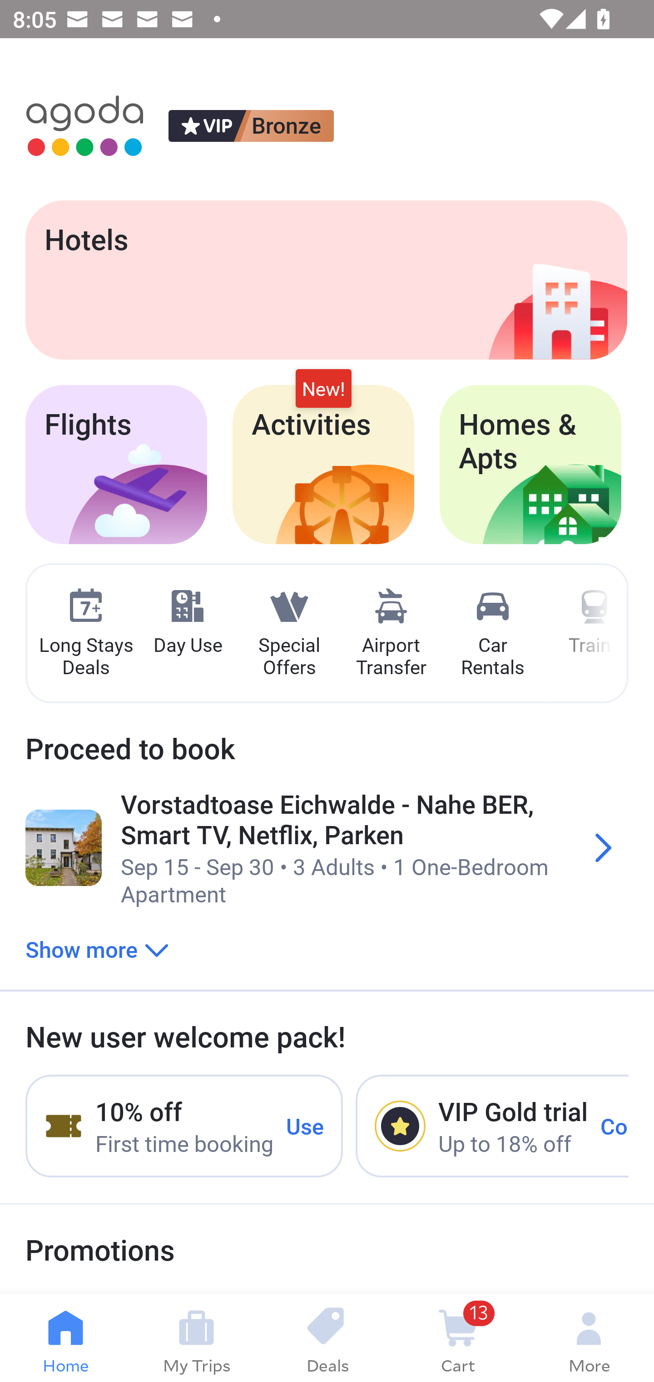 This screenshot has width=654, height=1382. What do you see at coordinates (196, 1338) in the screenshot?
I see `My Trips` at bounding box center [196, 1338].